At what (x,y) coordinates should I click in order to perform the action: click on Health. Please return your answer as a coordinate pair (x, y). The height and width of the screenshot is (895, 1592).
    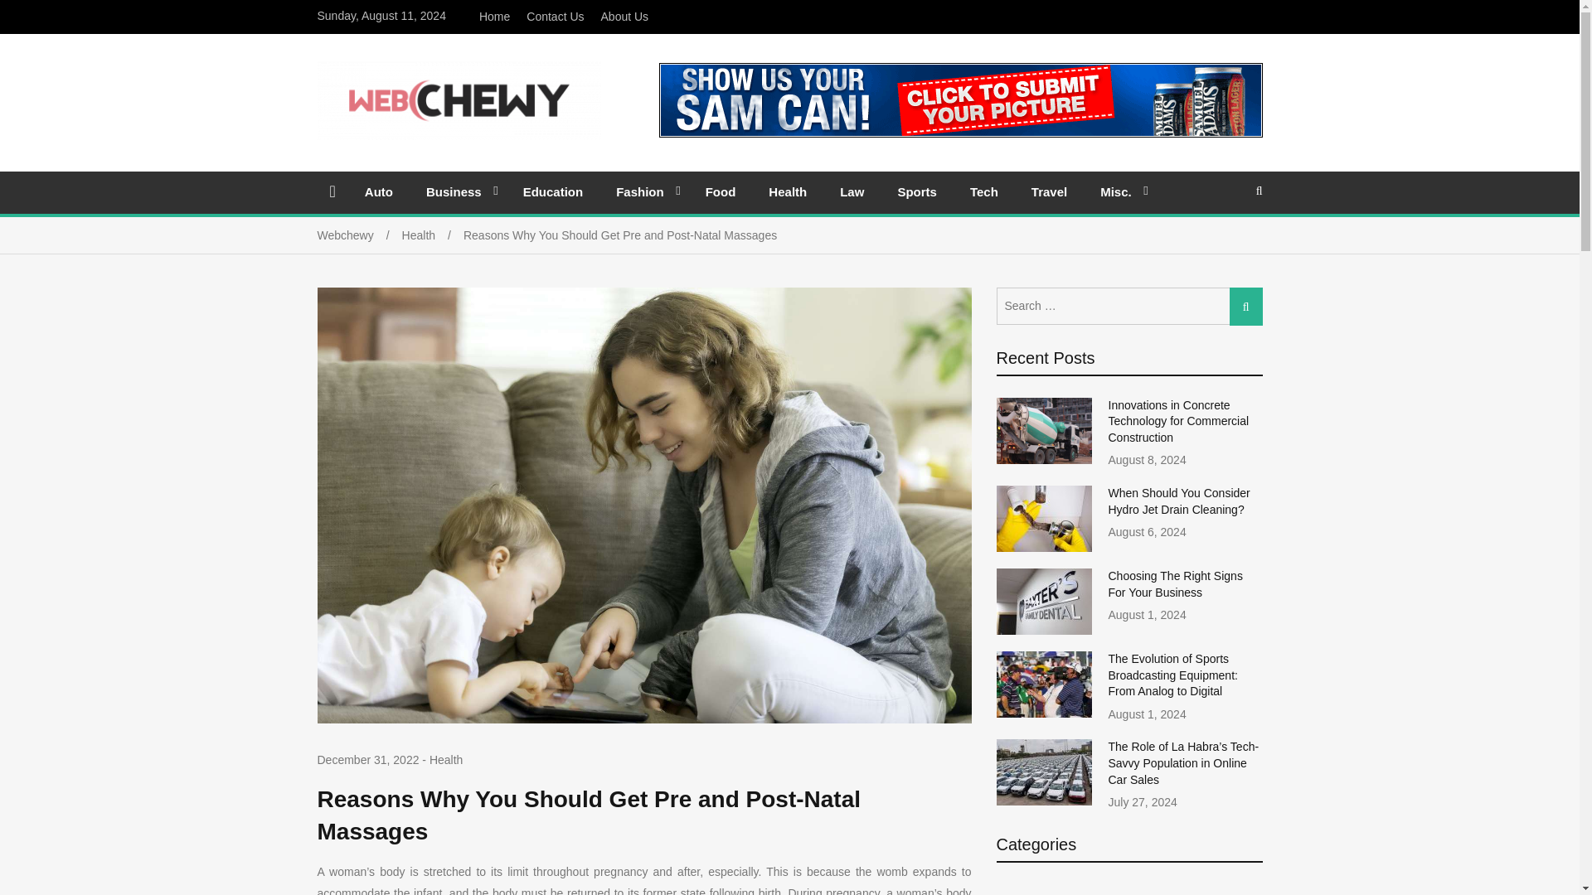
    Looking at the image, I should click on (787, 191).